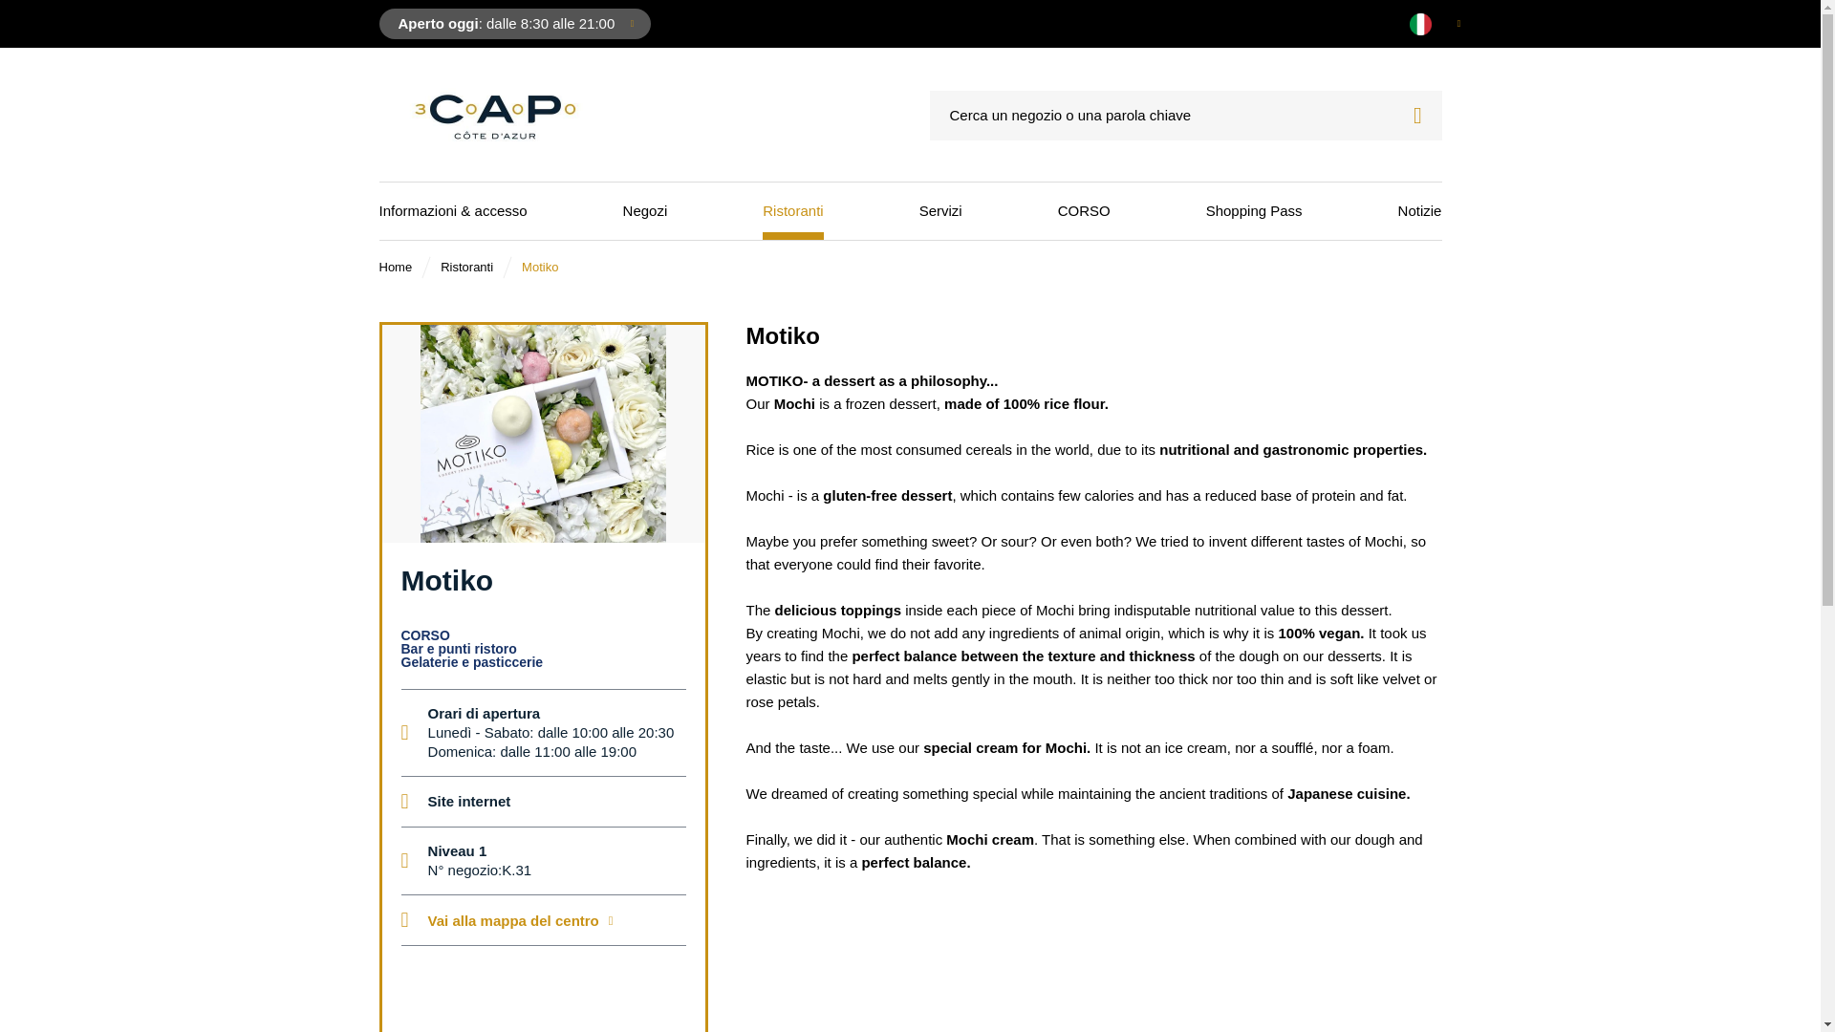 The height and width of the screenshot is (1032, 1835). Describe the element at coordinates (469, 801) in the screenshot. I see `Site internet` at that location.